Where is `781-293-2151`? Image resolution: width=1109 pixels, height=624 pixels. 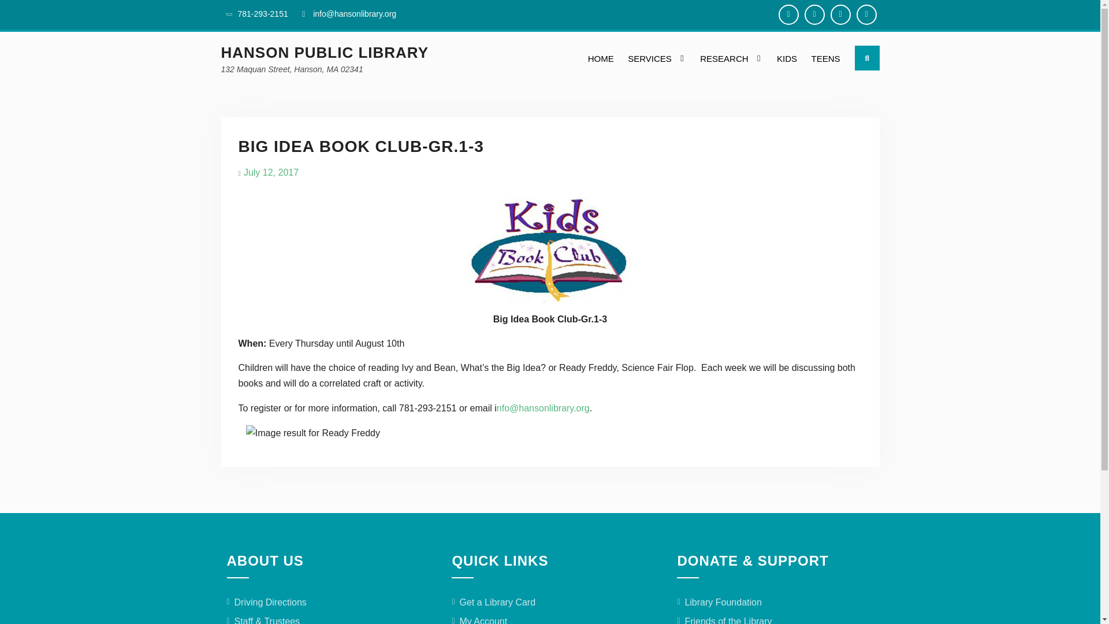 781-293-2151 is located at coordinates (263, 14).